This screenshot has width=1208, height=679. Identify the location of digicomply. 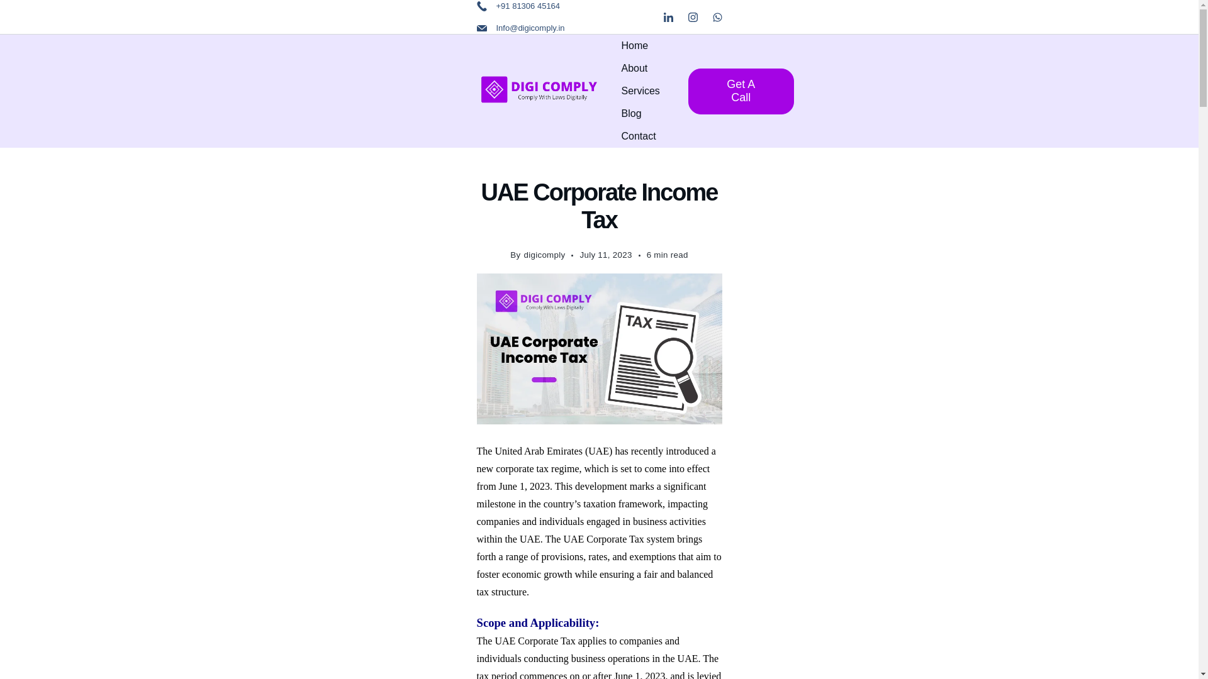
(544, 255).